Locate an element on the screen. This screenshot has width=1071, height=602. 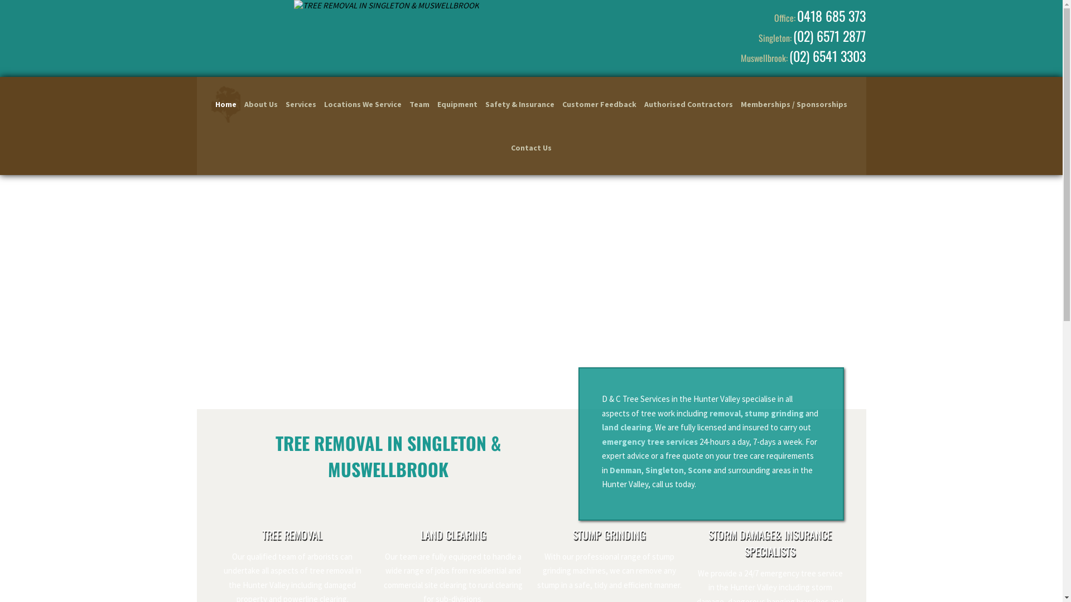
stump grinding is located at coordinates (774, 414).